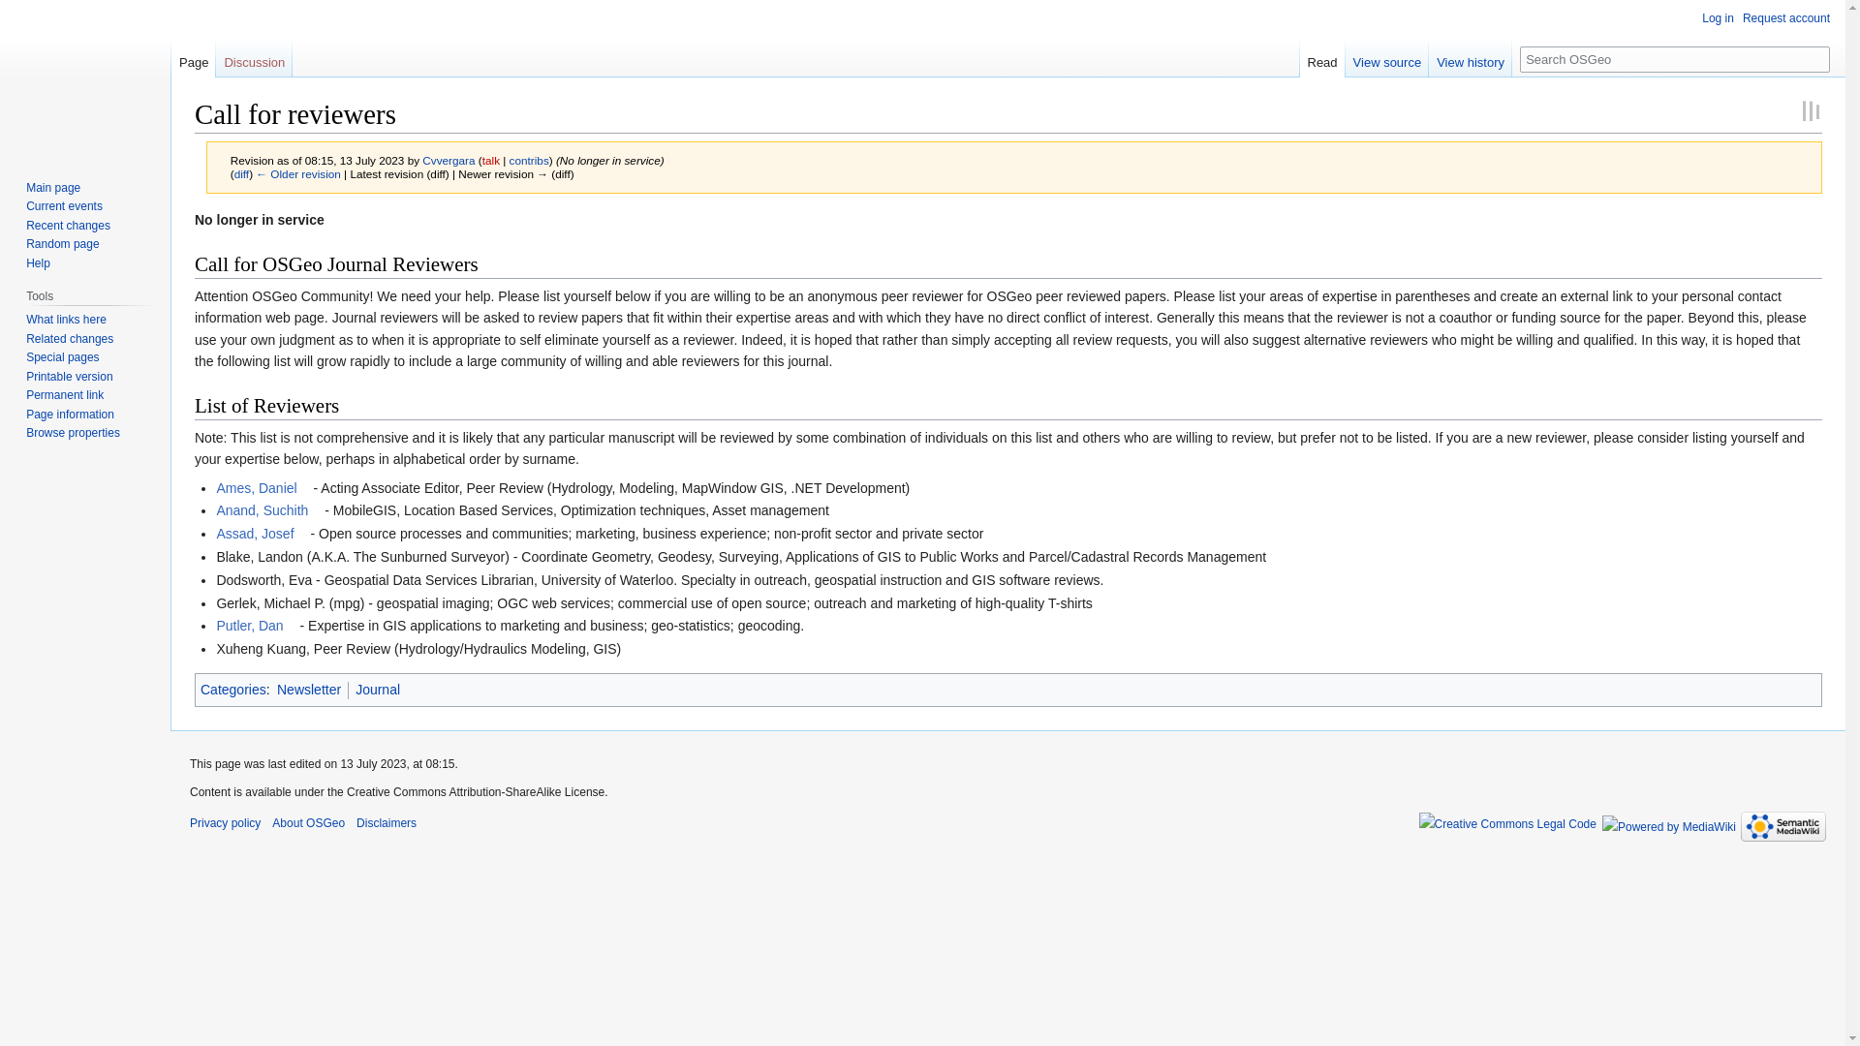 This screenshot has width=1860, height=1046. What do you see at coordinates (448, 159) in the screenshot?
I see `Cvvergara` at bounding box center [448, 159].